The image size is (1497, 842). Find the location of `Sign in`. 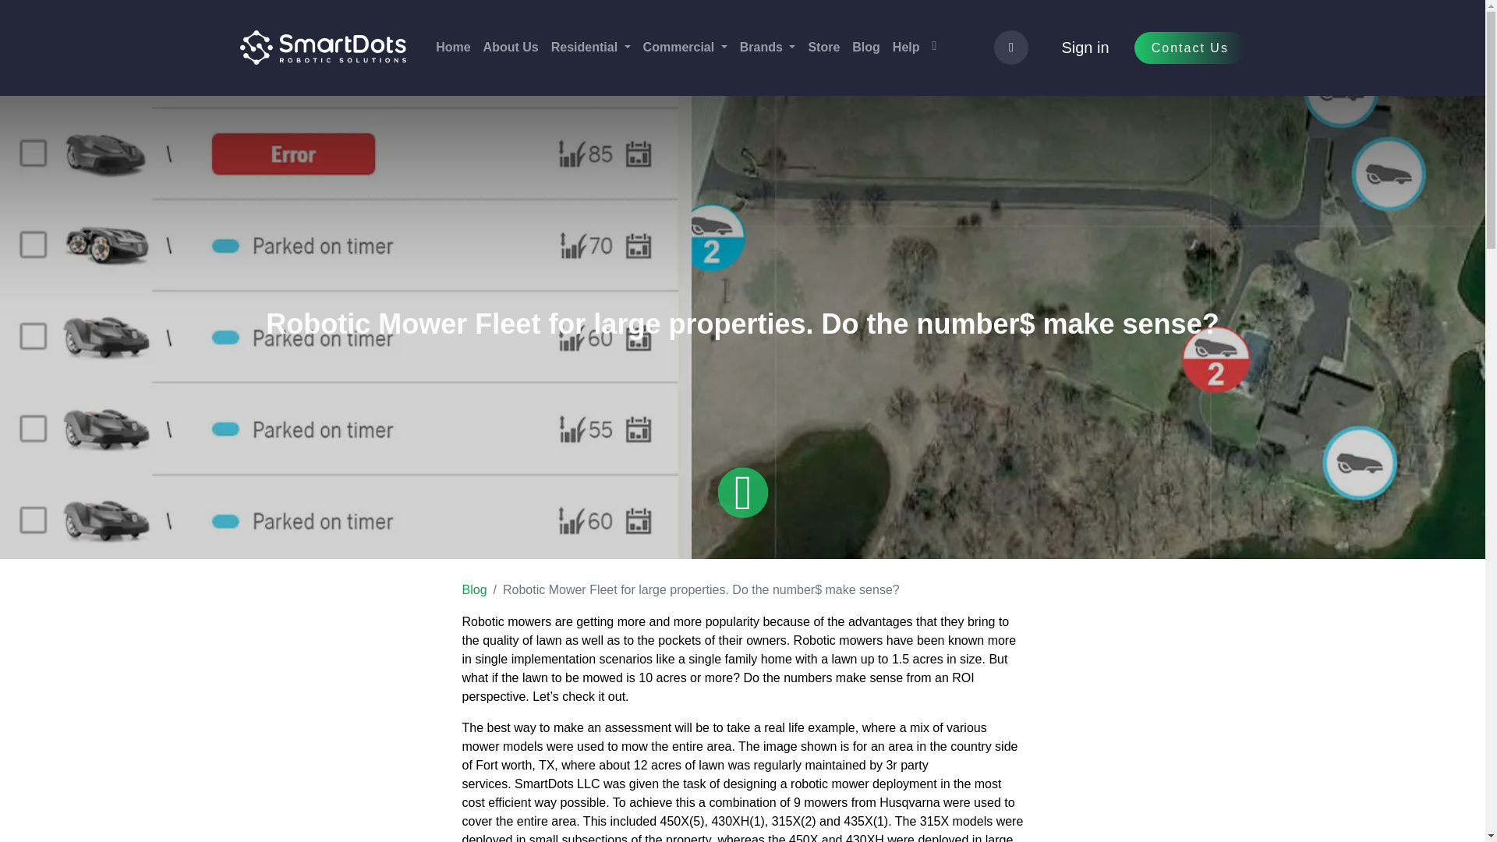

Sign in is located at coordinates (1085, 47).